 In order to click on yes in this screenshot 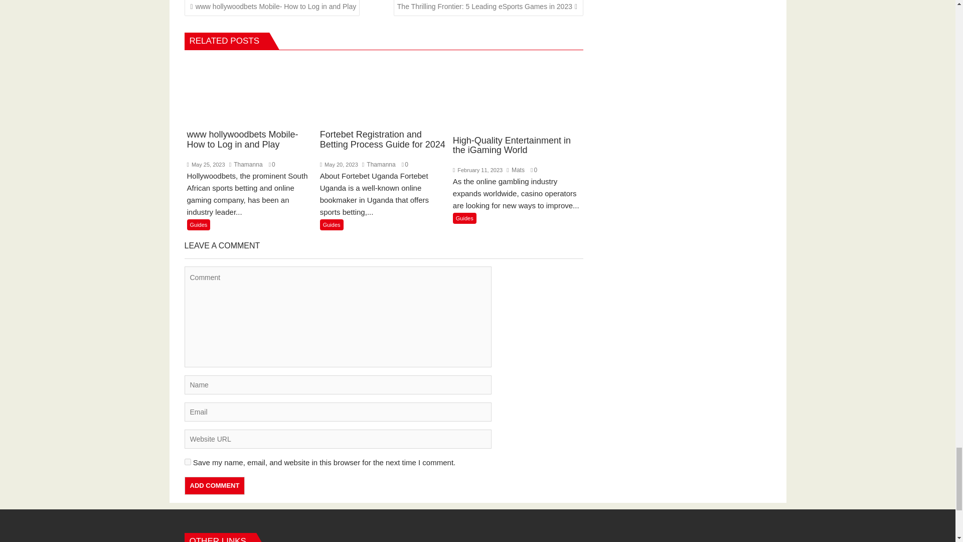, I will do `click(188, 462)`.